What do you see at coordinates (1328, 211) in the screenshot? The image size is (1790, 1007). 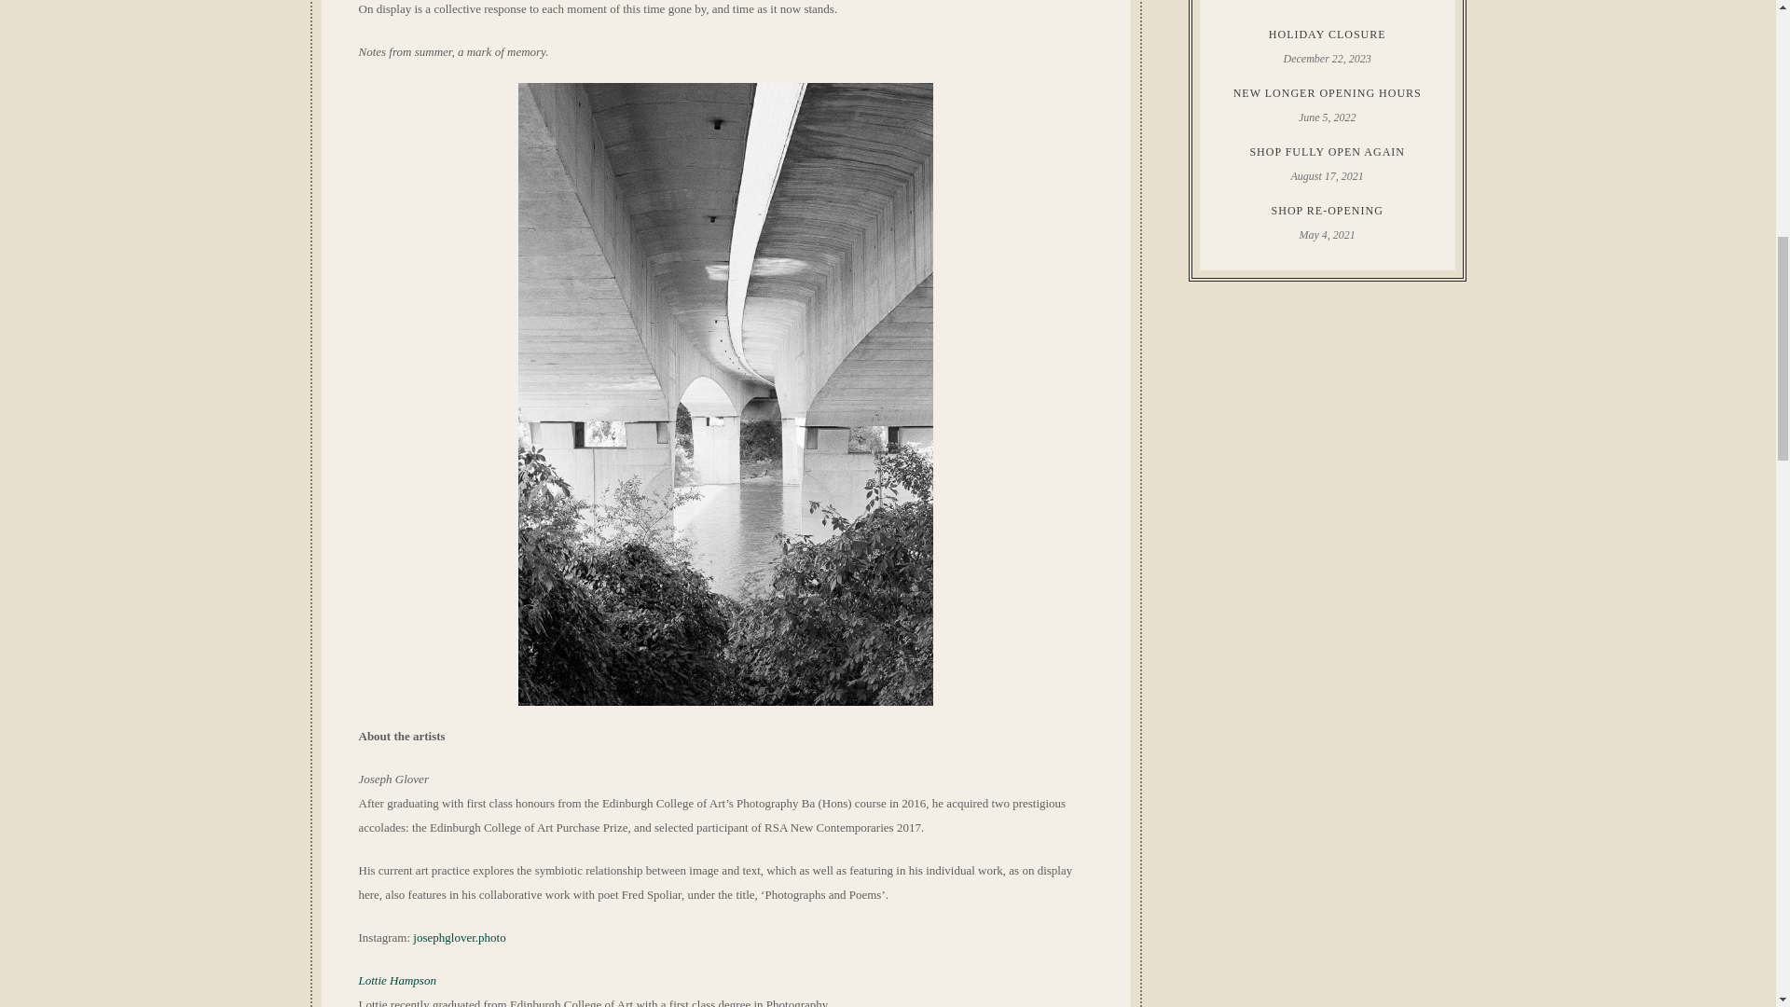 I see `Shop Re-Opening` at bounding box center [1328, 211].